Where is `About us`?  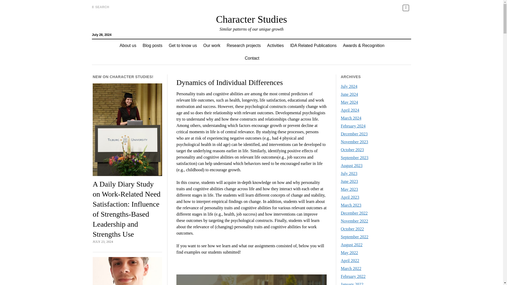 About us is located at coordinates (128, 45).